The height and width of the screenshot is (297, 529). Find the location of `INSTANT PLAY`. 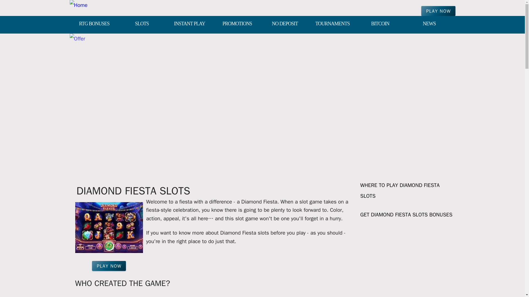

INSTANT PLAY is located at coordinates (190, 24).